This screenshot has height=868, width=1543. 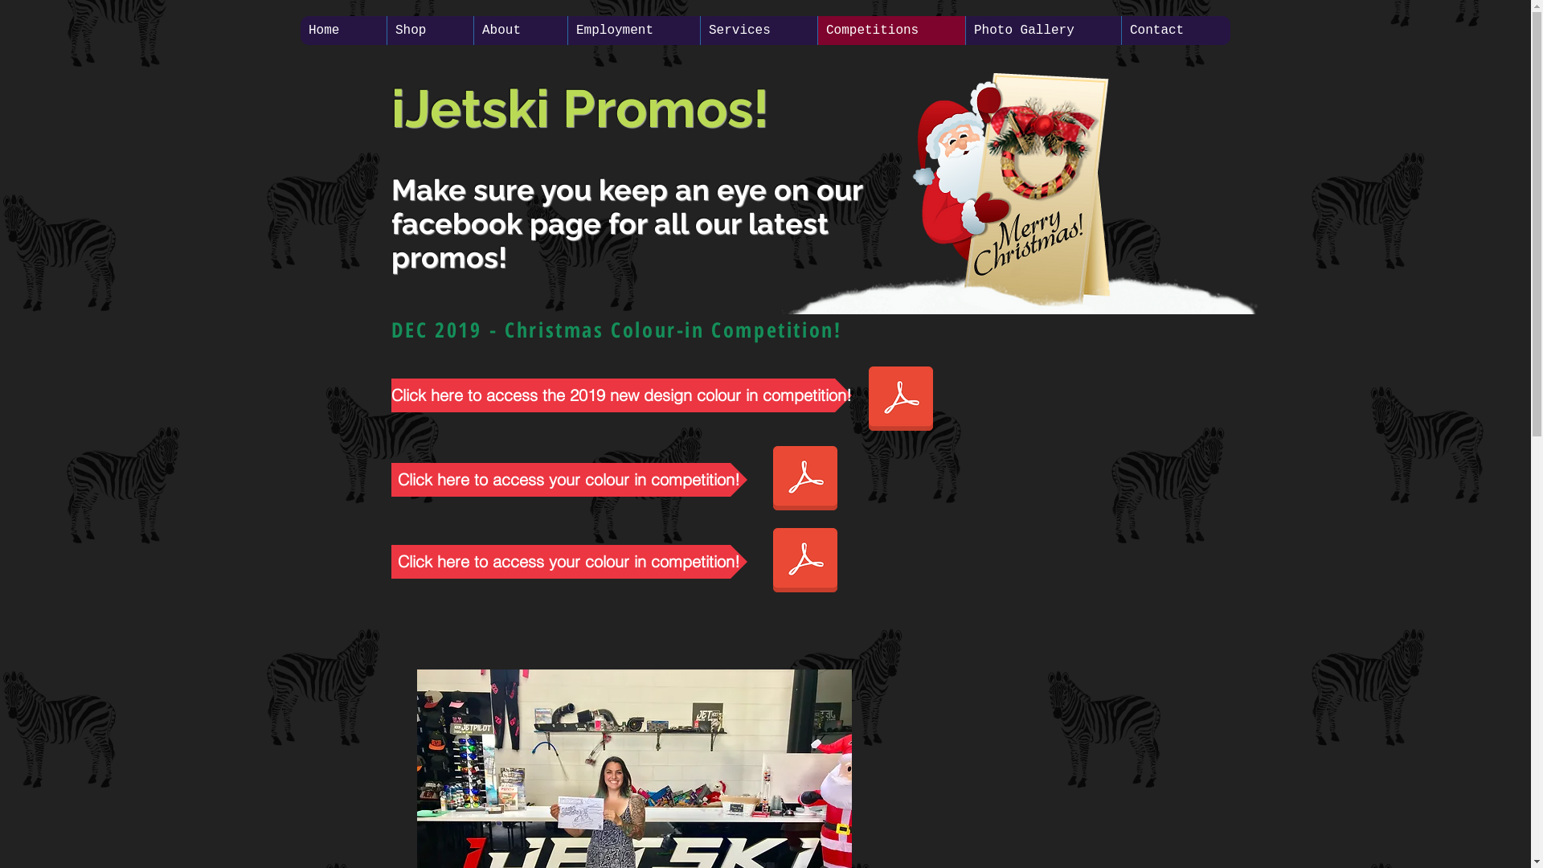 What do you see at coordinates (1176, 31) in the screenshot?
I see `Contact` at bounding box center [1176, 31].